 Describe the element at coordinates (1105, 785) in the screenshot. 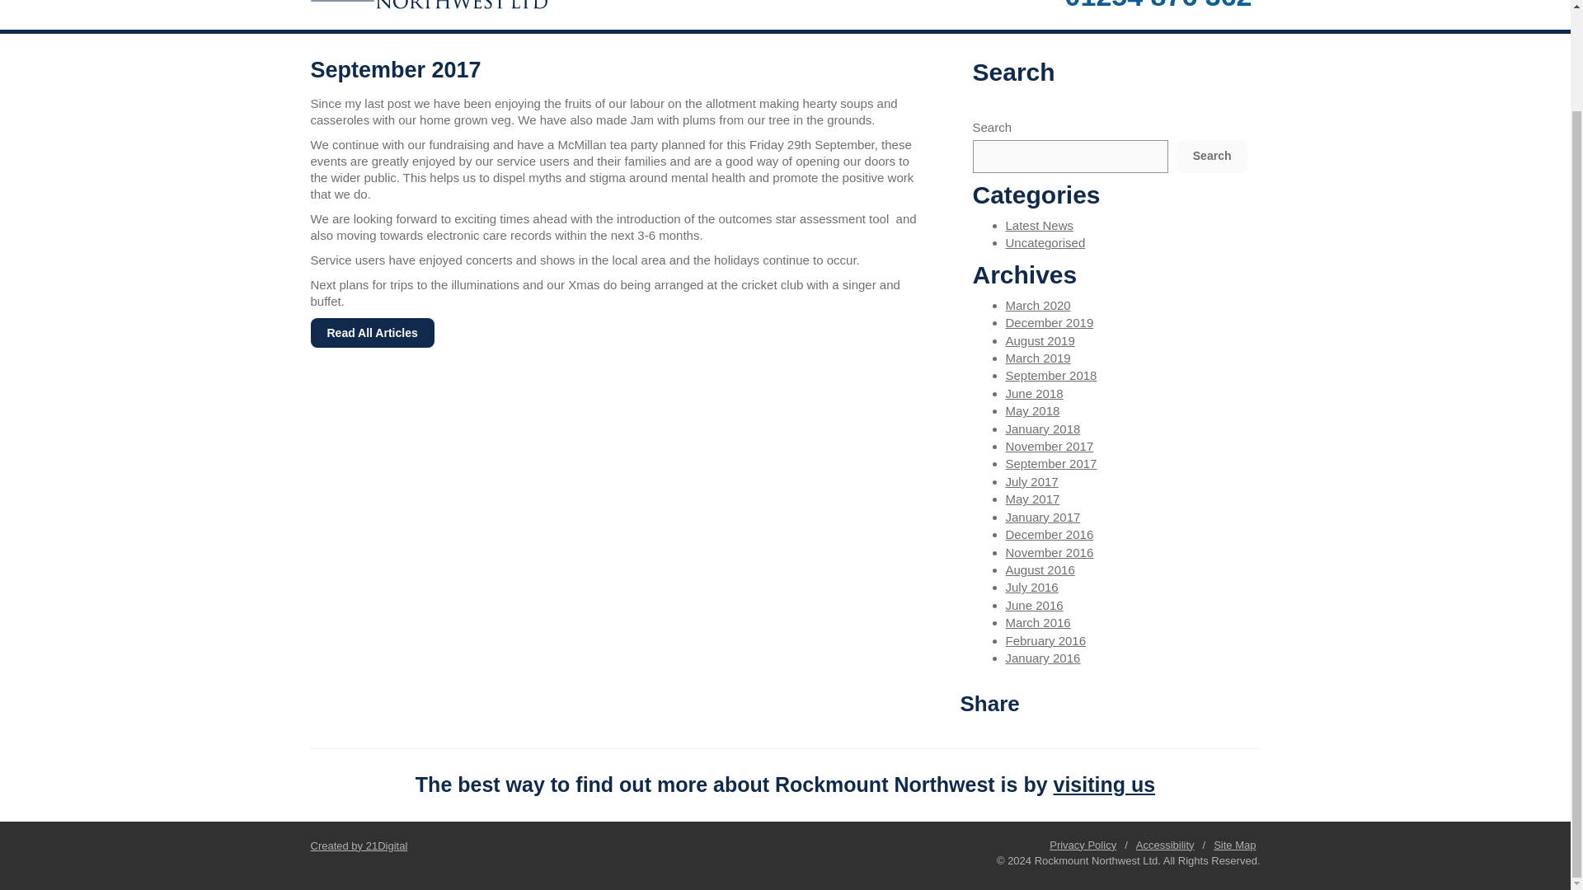

I see `visiting us` at that location.